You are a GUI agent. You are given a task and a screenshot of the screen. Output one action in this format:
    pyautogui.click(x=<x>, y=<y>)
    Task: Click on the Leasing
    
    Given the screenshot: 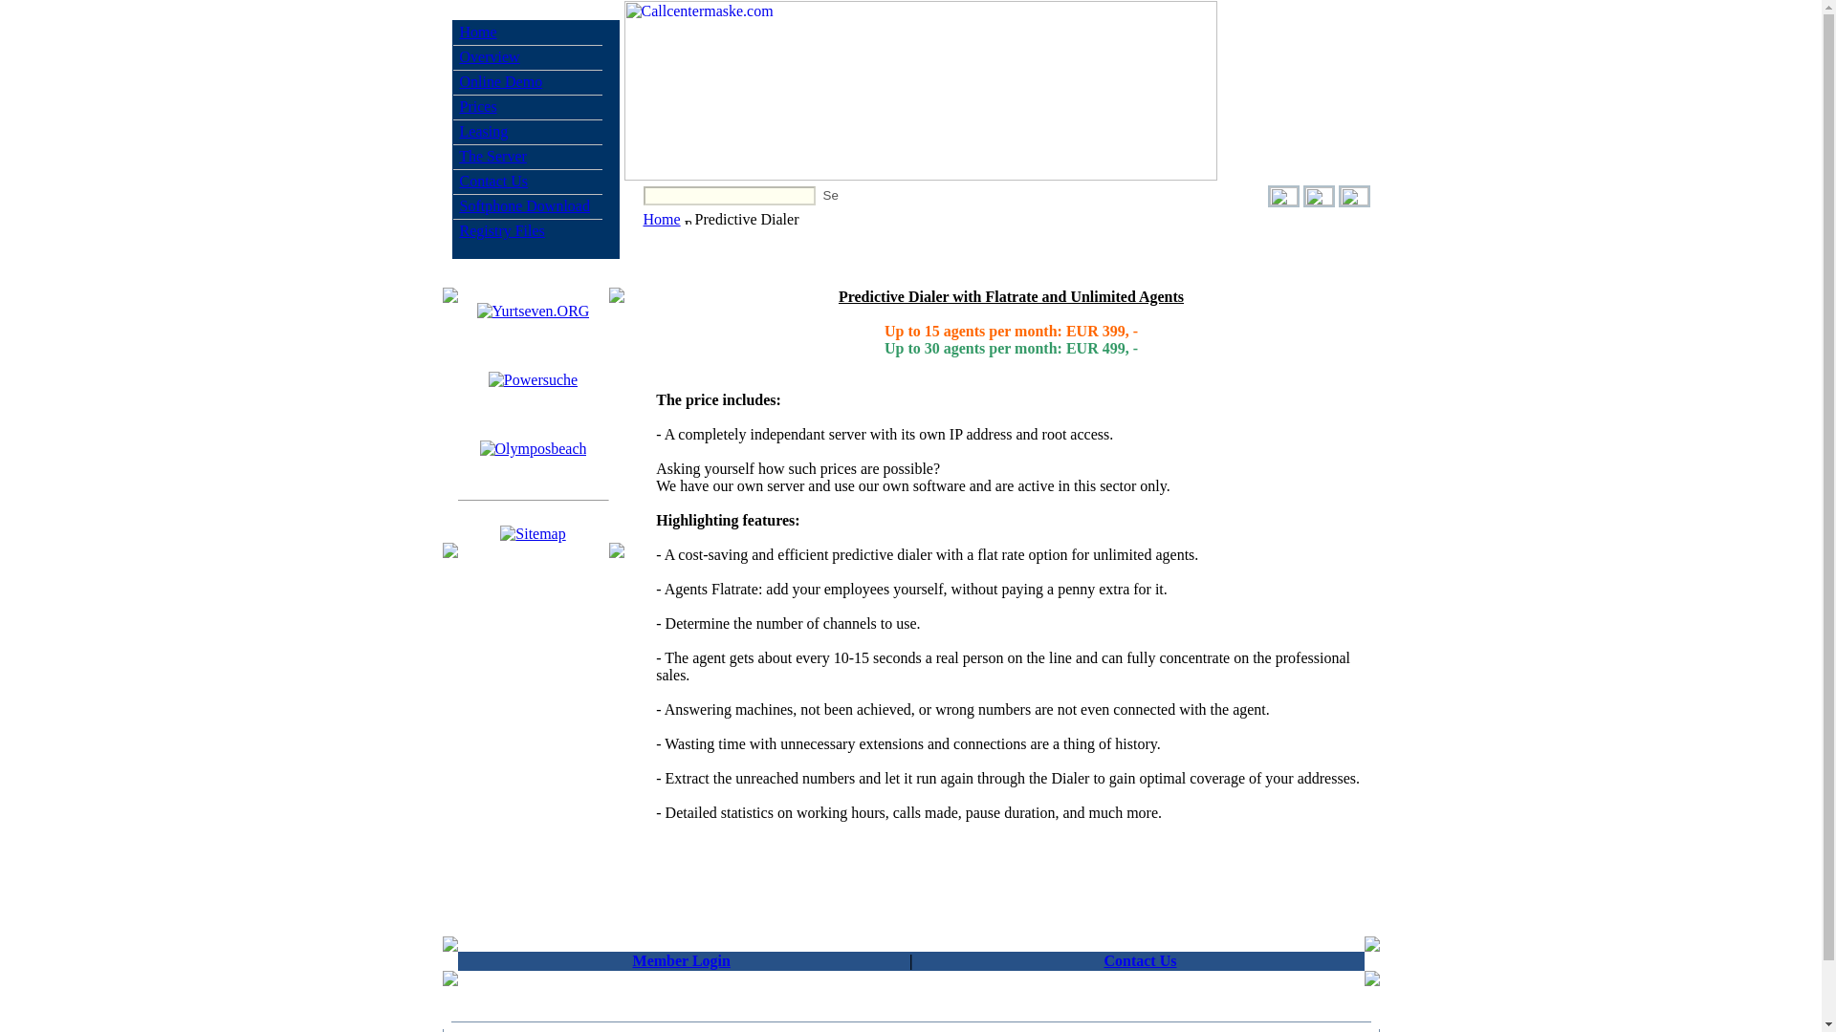 What is the action you would take?
    pyautogui.click(x=484, y=130)
    